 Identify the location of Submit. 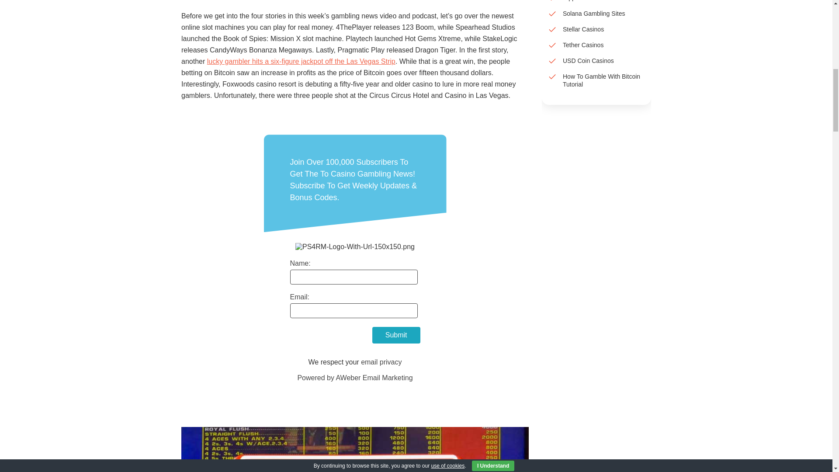
(396, 335).